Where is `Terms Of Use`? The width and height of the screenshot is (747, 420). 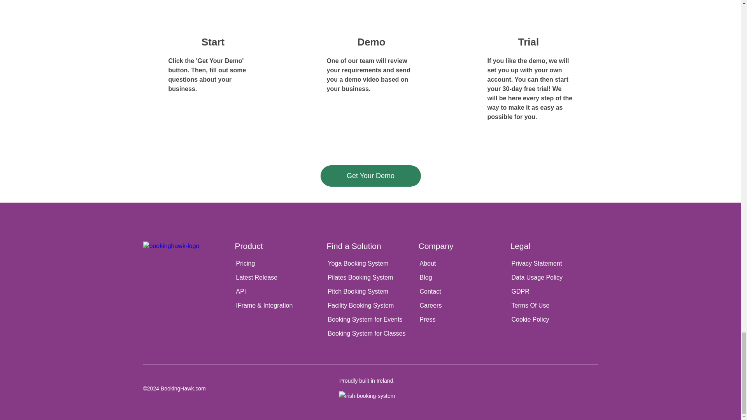
Terms Of Use is located at coordinates (554, 305).